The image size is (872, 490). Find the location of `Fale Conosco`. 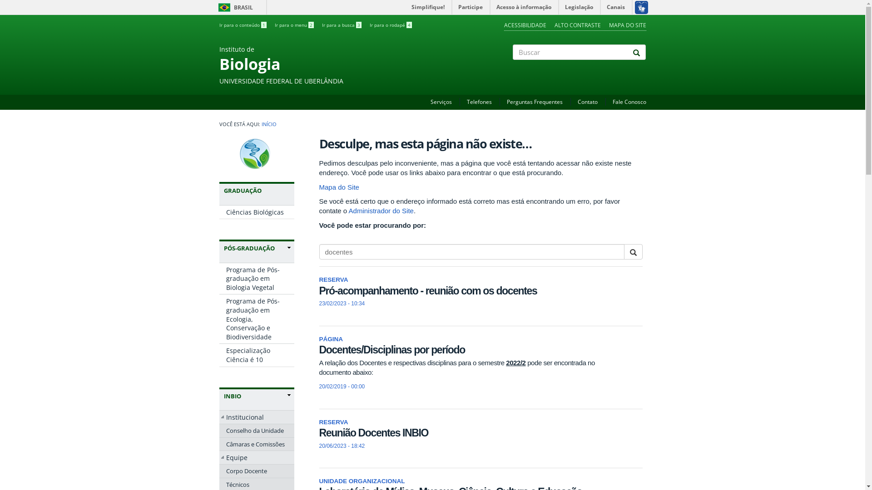

Fale Conosco is located at coordinates (629, 102).